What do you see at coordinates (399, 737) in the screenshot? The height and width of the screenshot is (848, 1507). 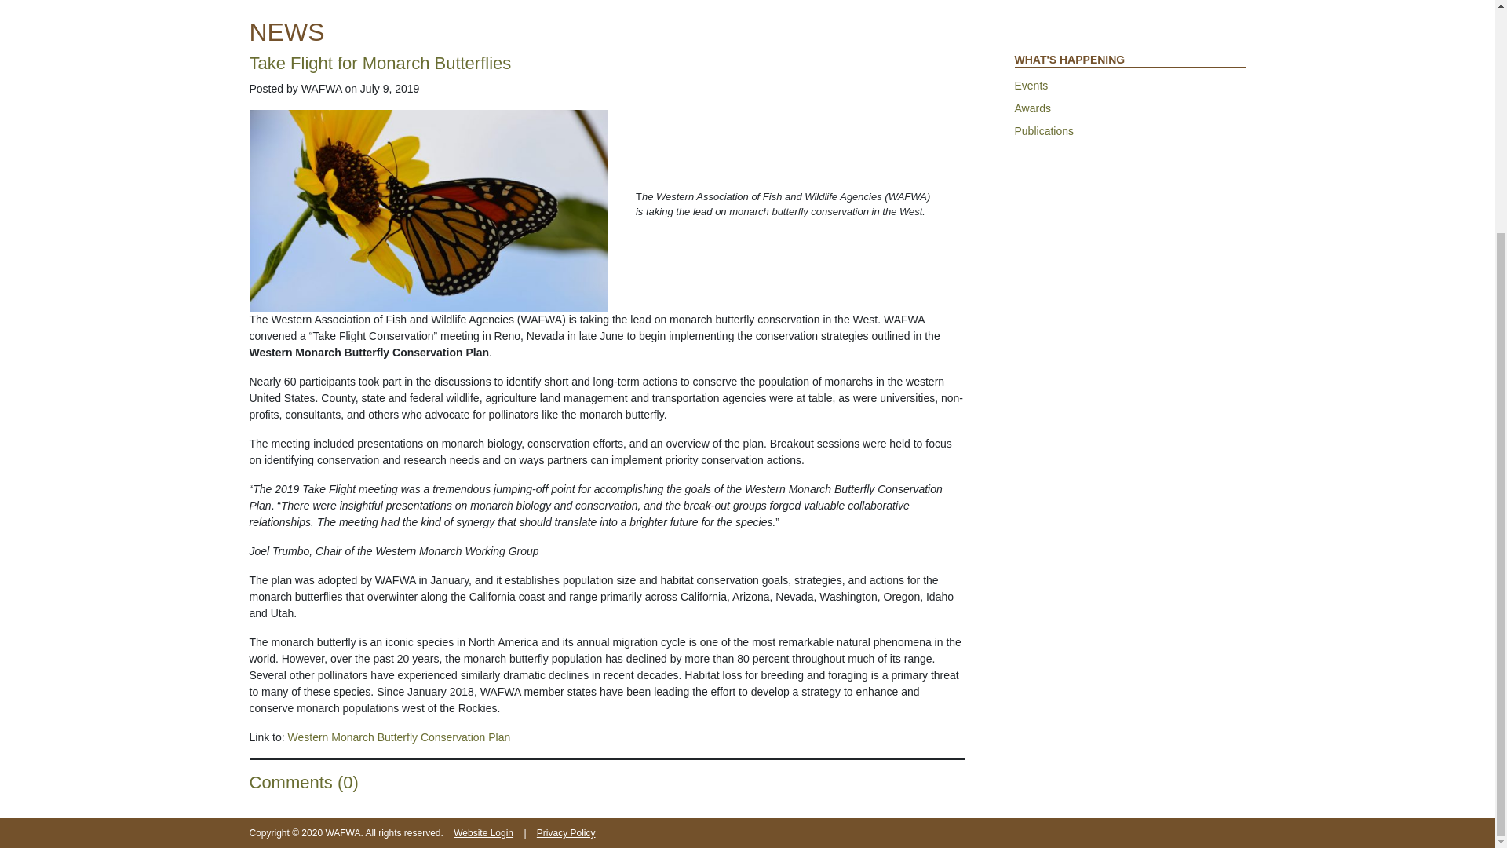 I see `Western Monarch Butterfly Conservation Plan` at bounding box center [399, 737].